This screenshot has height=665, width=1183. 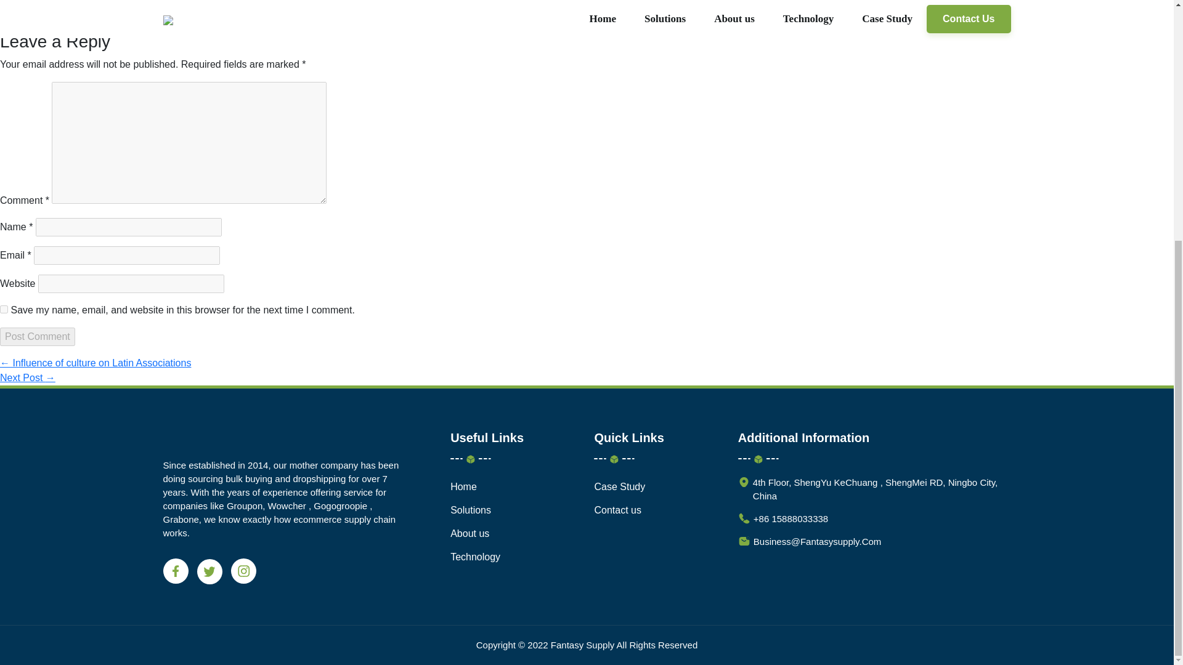 What do you see at coordinates (617, 510) in the screenshot?
I see `Contact us` at bounding box center [617, 510].